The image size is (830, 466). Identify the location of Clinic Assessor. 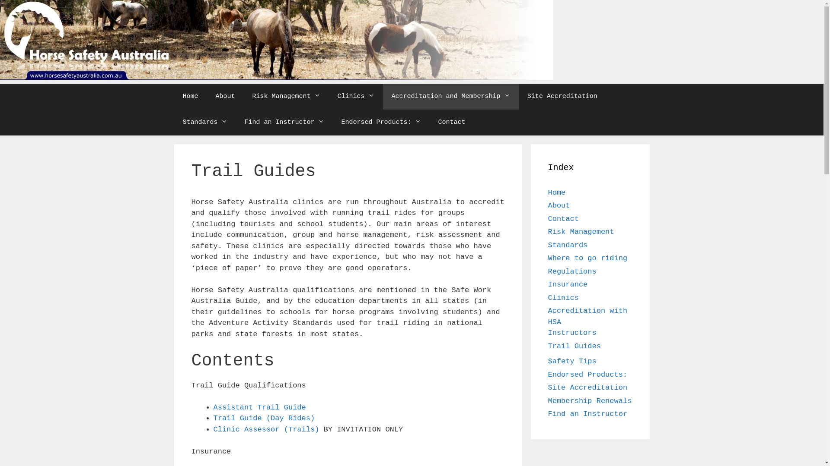
(249, 430).